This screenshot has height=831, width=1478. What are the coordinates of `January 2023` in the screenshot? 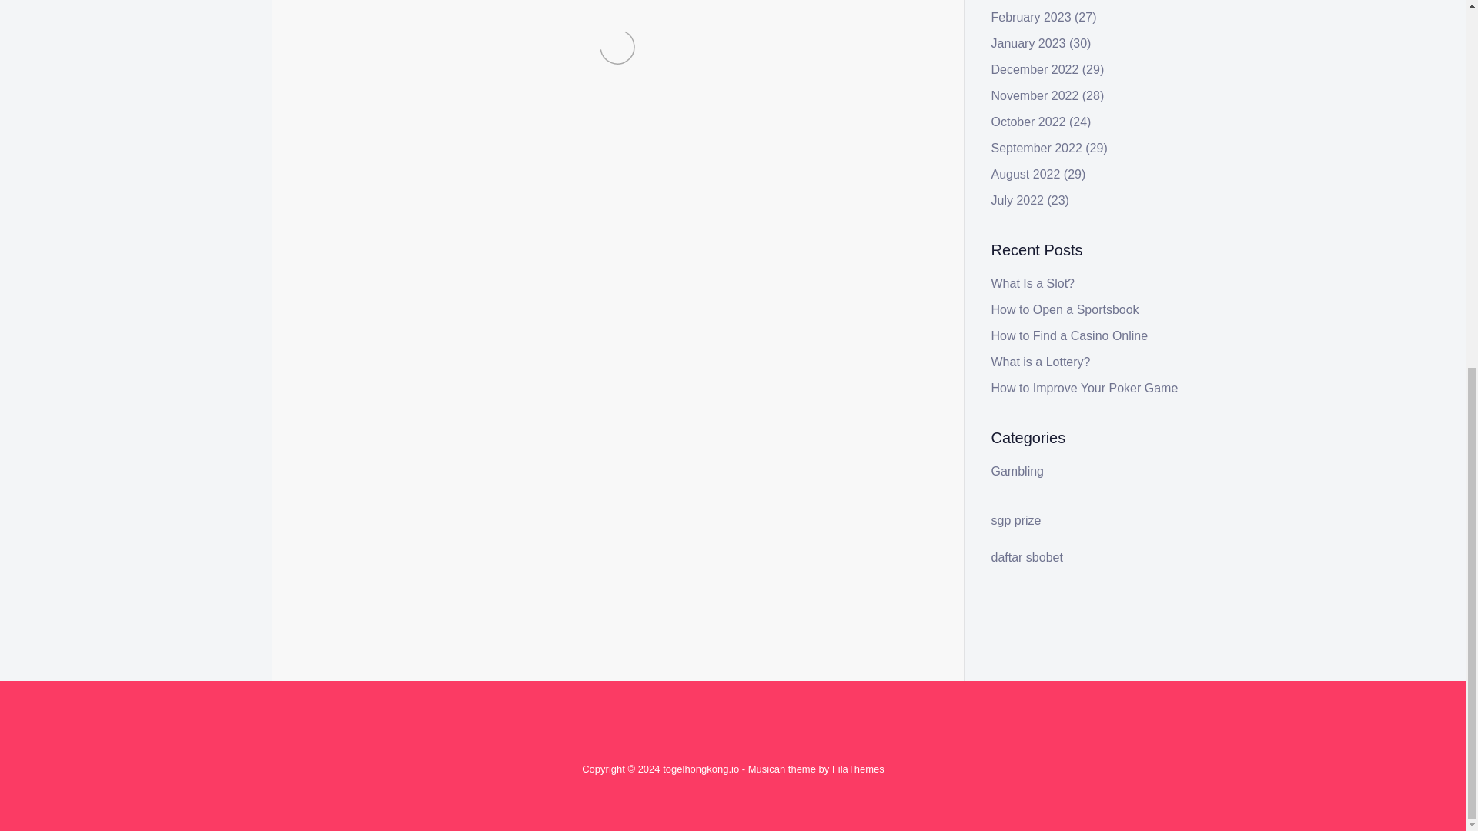 It's located at (1028, 43).